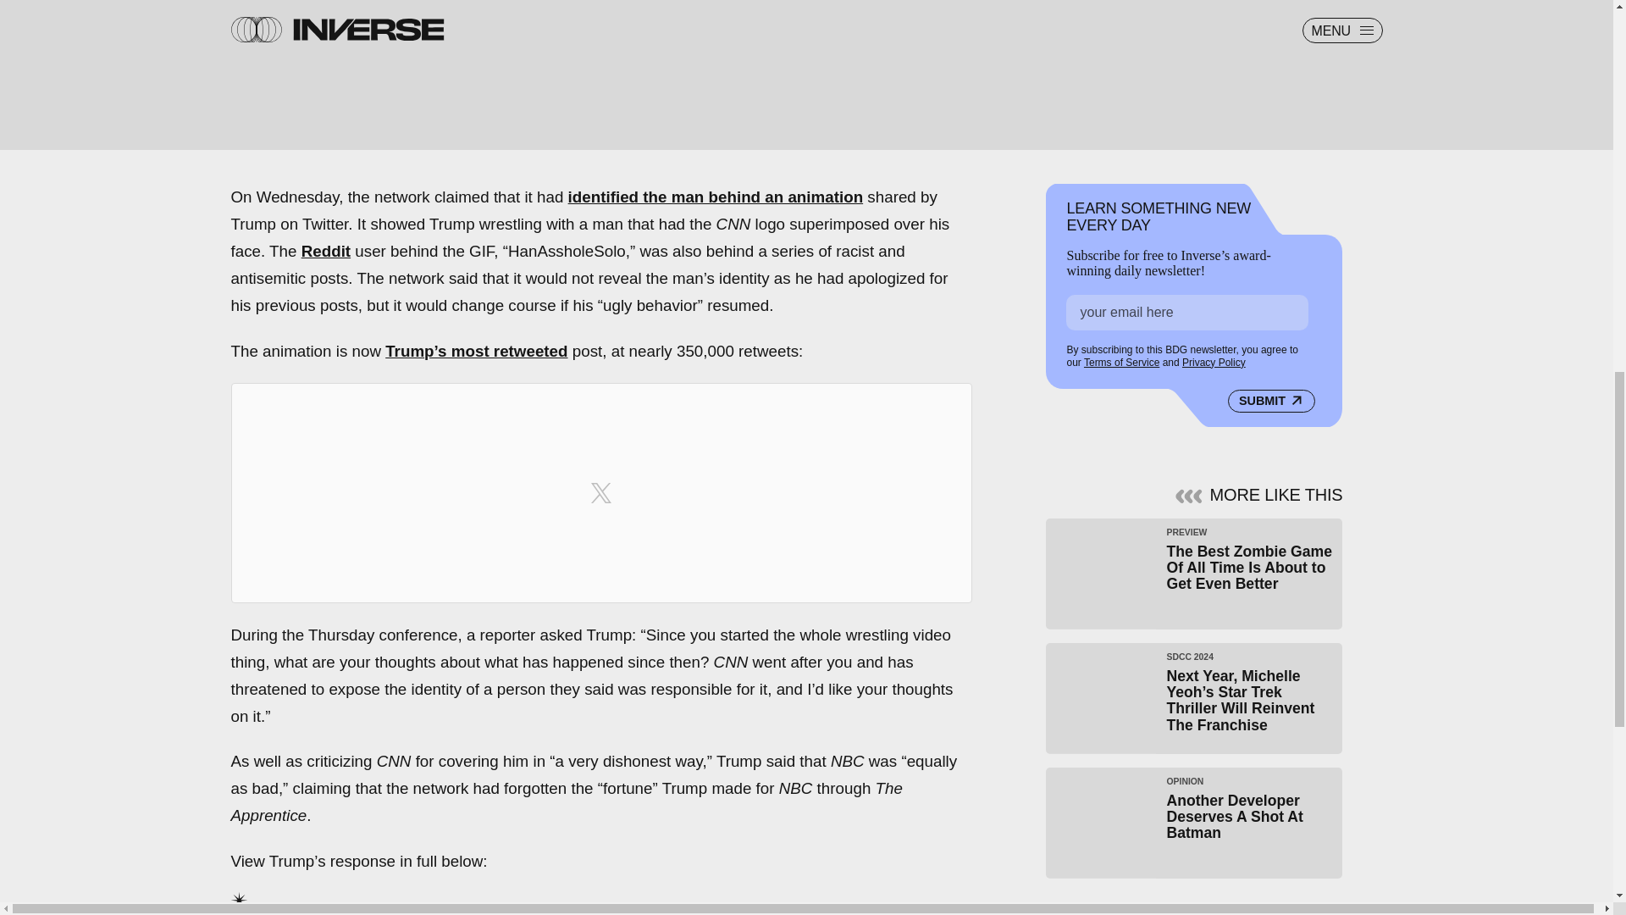 The height and width of the screenshot is (915, 1626). I want to click on Reddit, so click(325, 251).